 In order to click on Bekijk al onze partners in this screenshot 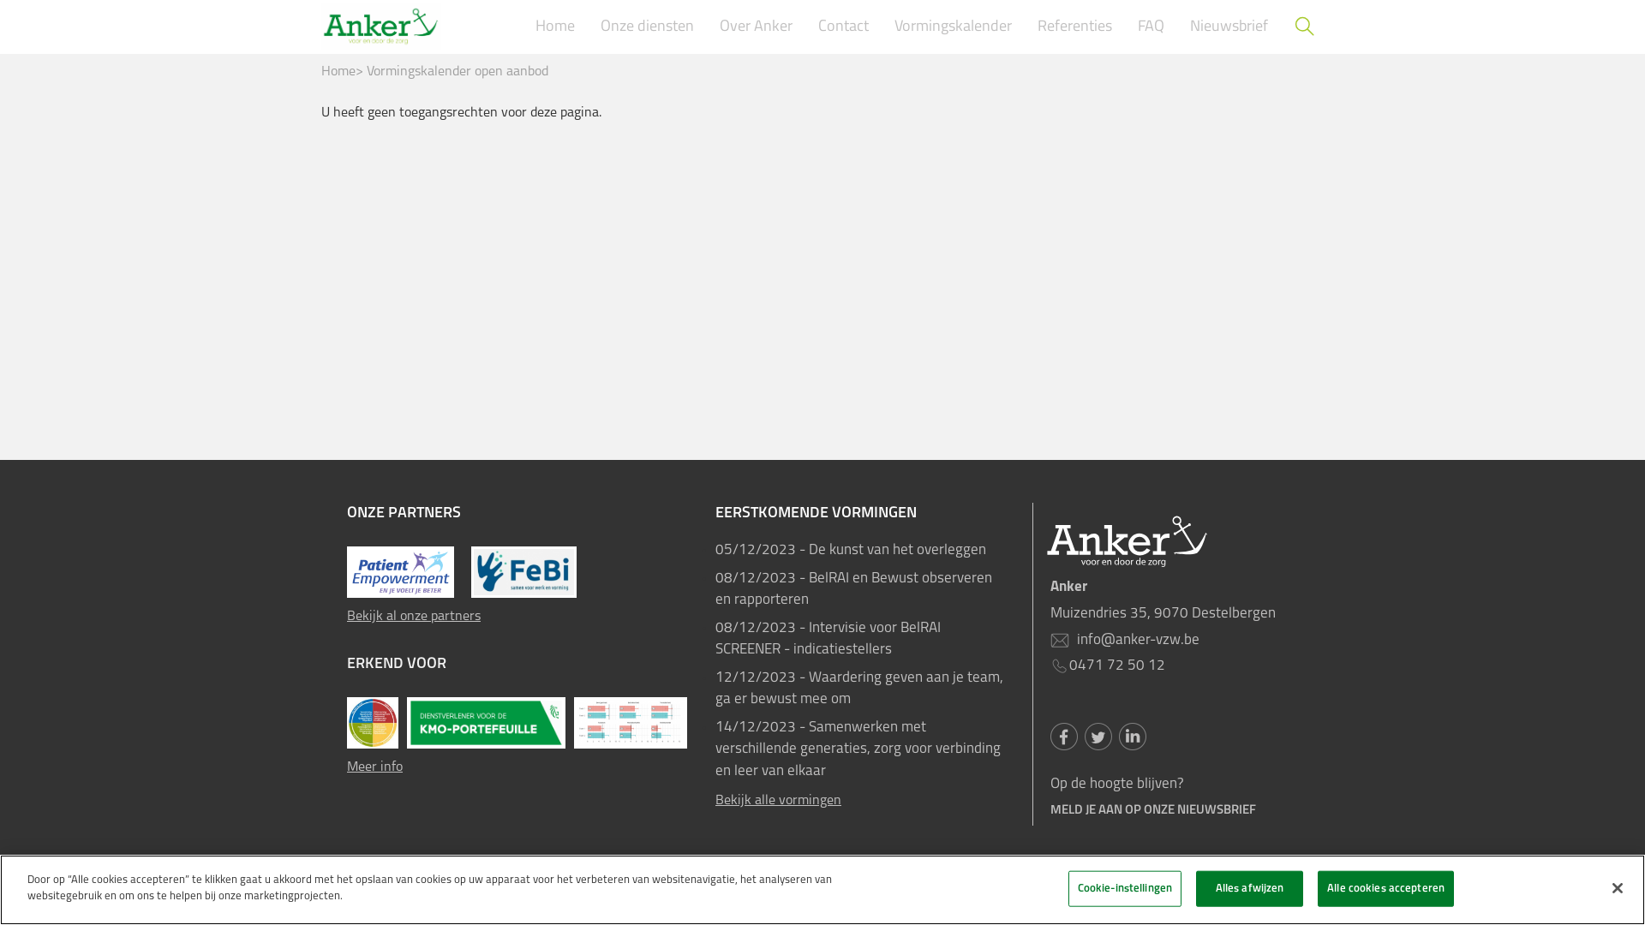, I will do `click(518, 617)`.